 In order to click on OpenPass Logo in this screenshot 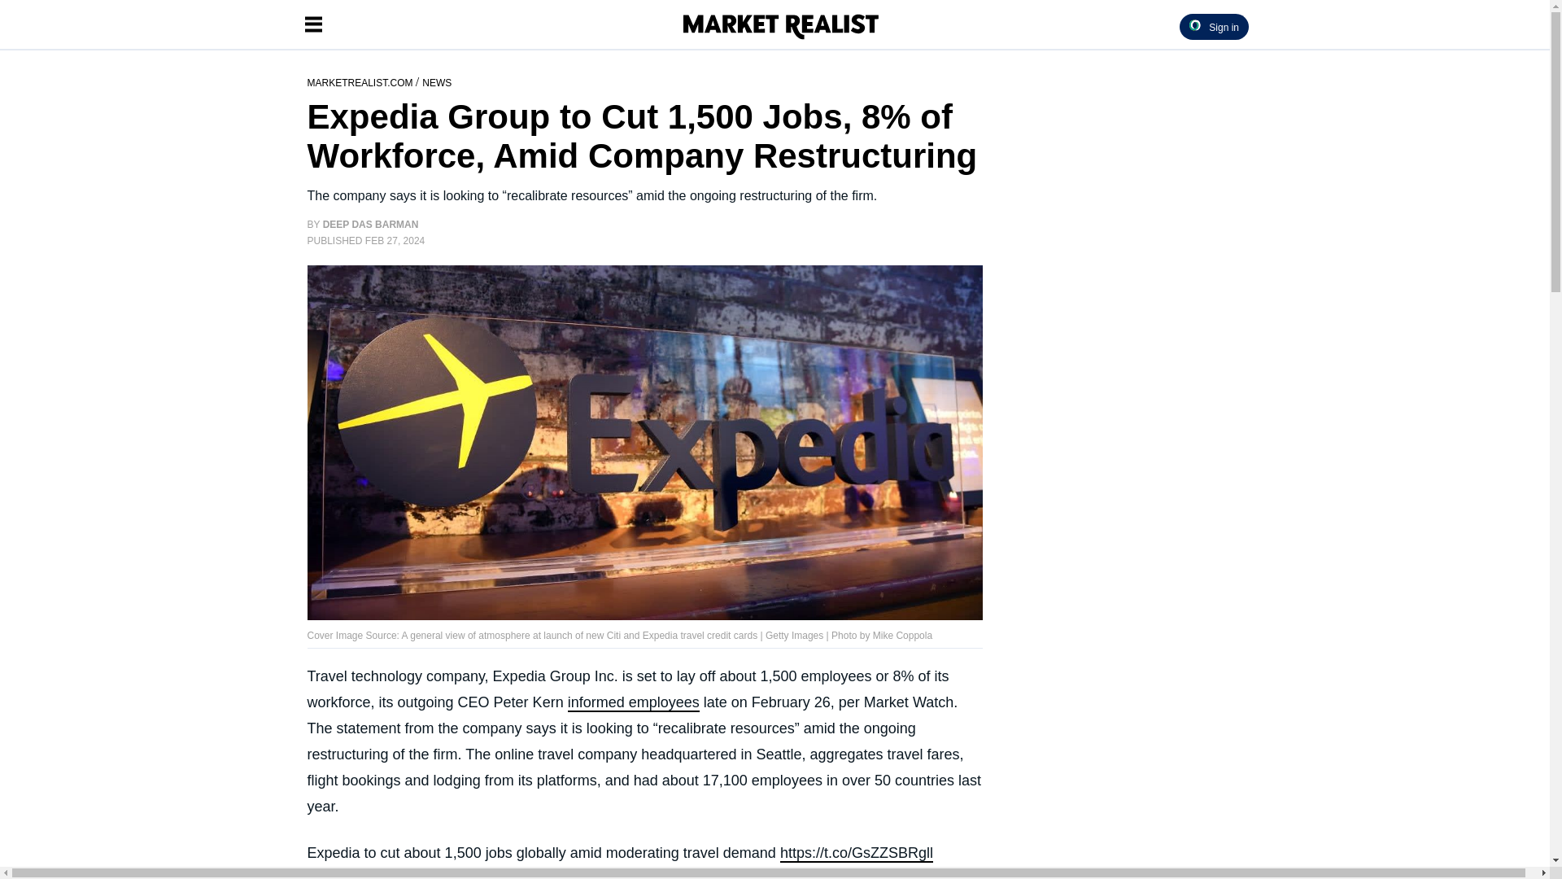, I will do `click(1194, 24)`.